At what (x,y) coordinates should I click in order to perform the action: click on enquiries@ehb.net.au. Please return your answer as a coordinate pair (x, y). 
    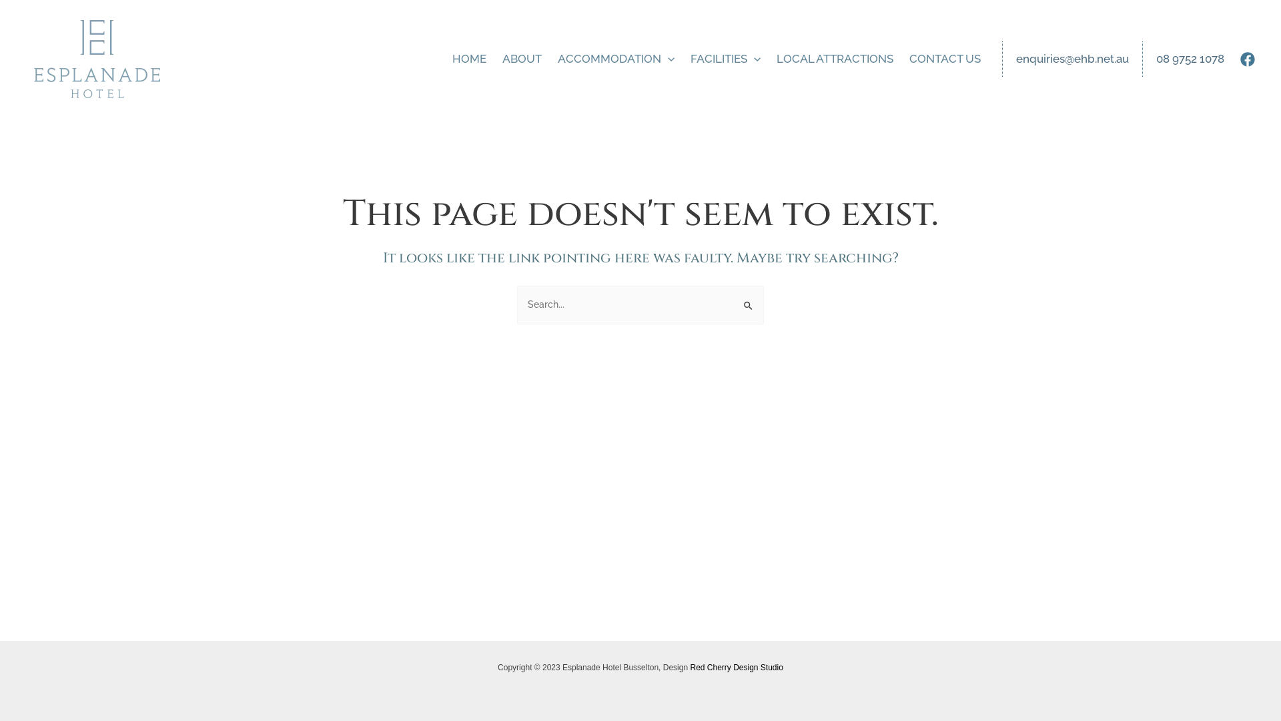
    Looking at the image, I should click on (1073, 59).